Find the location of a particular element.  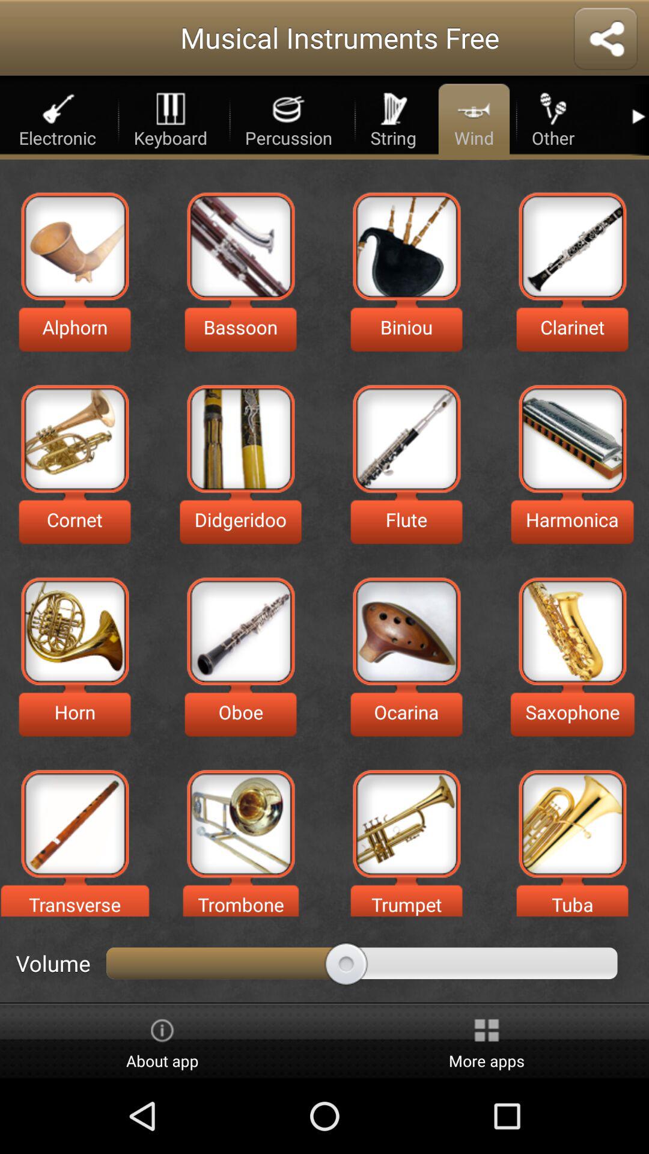

choose the selection is located at coordinates (406, 823).